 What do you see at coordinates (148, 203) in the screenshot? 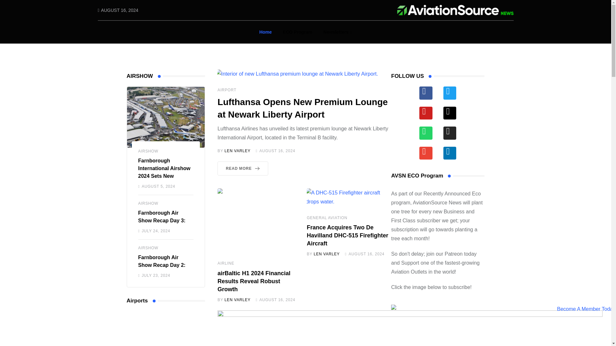
I see `AIRSHOW` at bounding box center [148, 203].